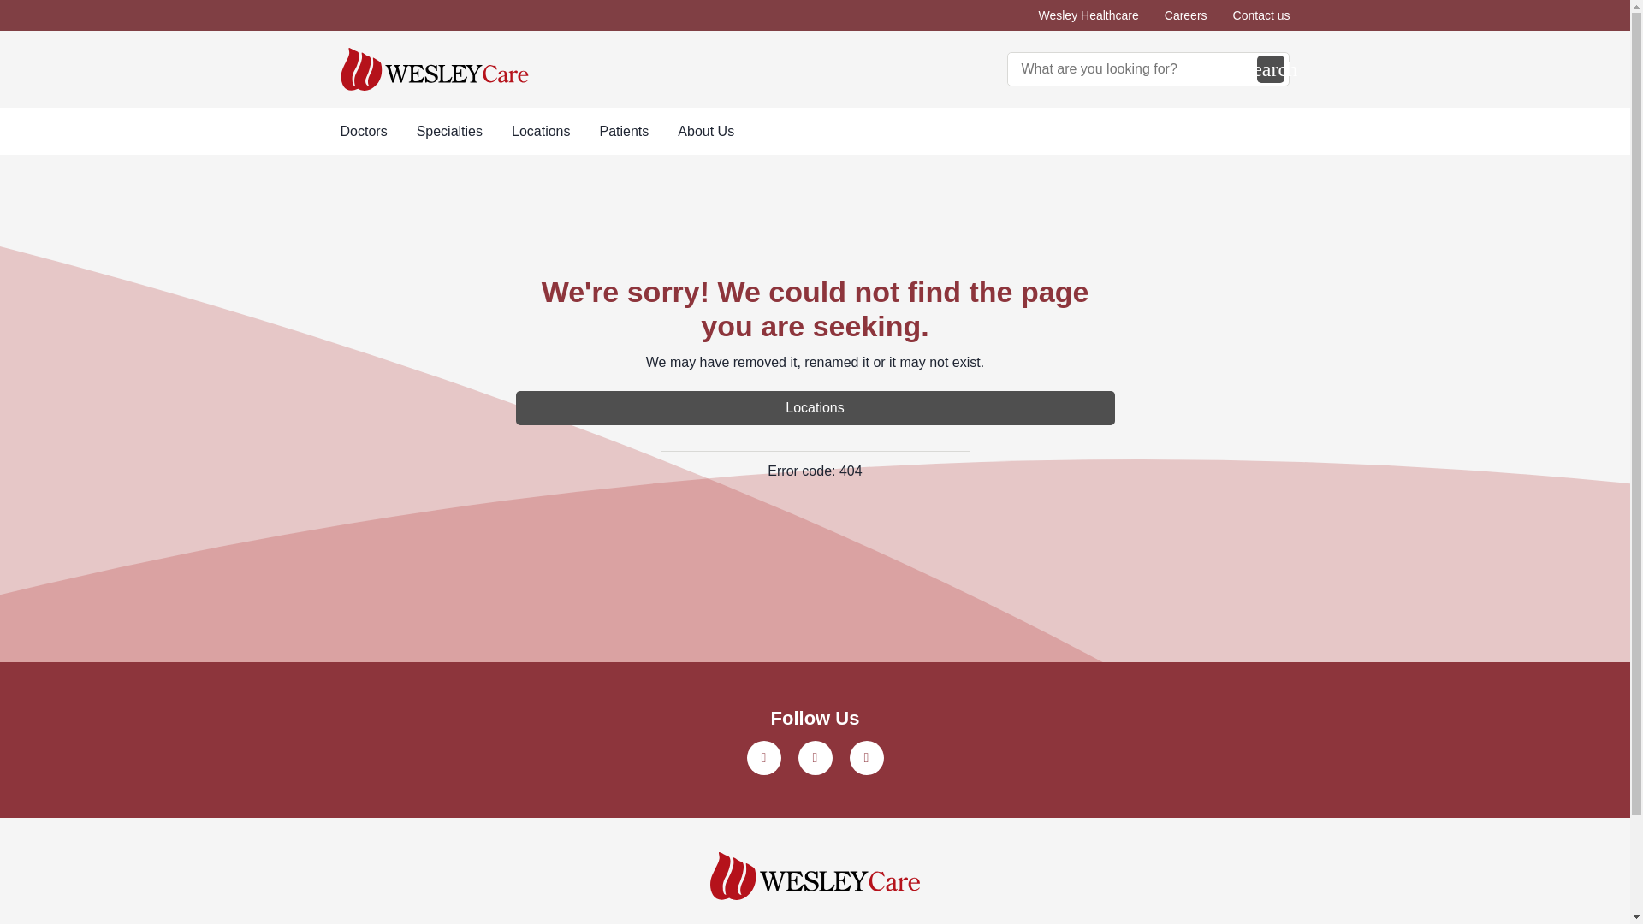 The width and height of the screenshot is (1643, 924). I want to click on Contact us, so click(1261, 15).